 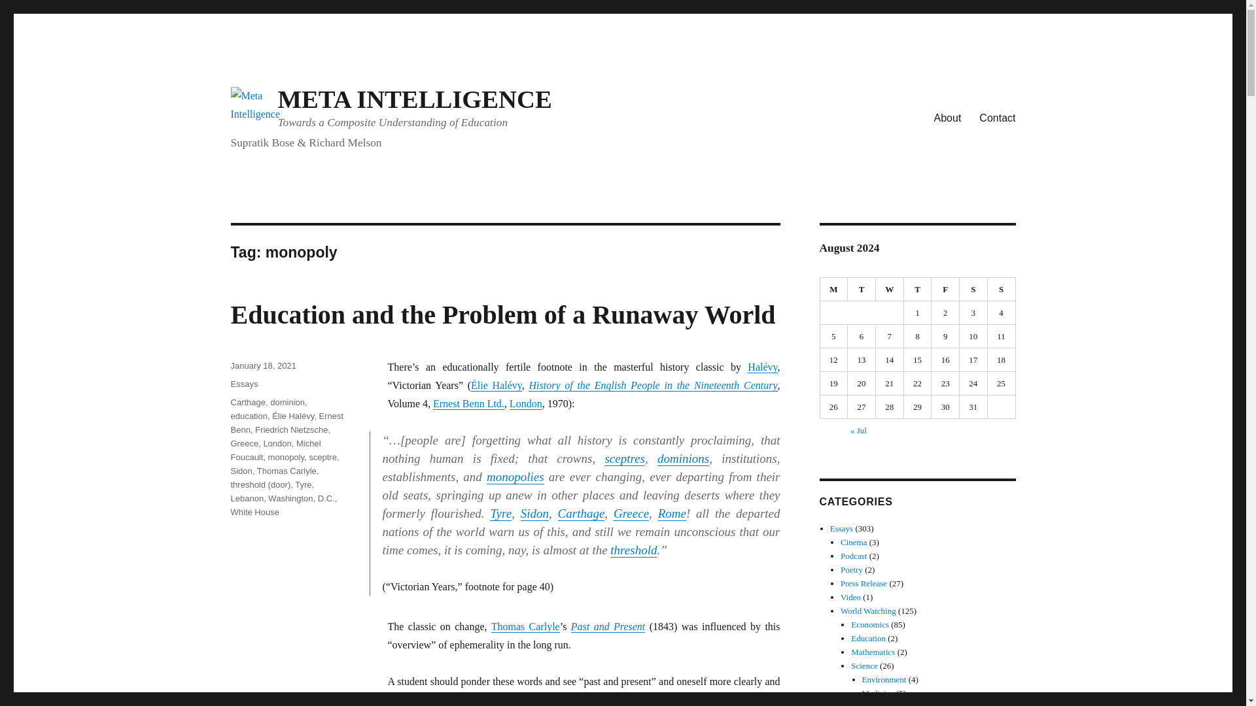 What do you see at coordinates (502, 315) in the screenshot?
I see `Education and the Problem of a Runaway World` at bounding box center [502, 315].